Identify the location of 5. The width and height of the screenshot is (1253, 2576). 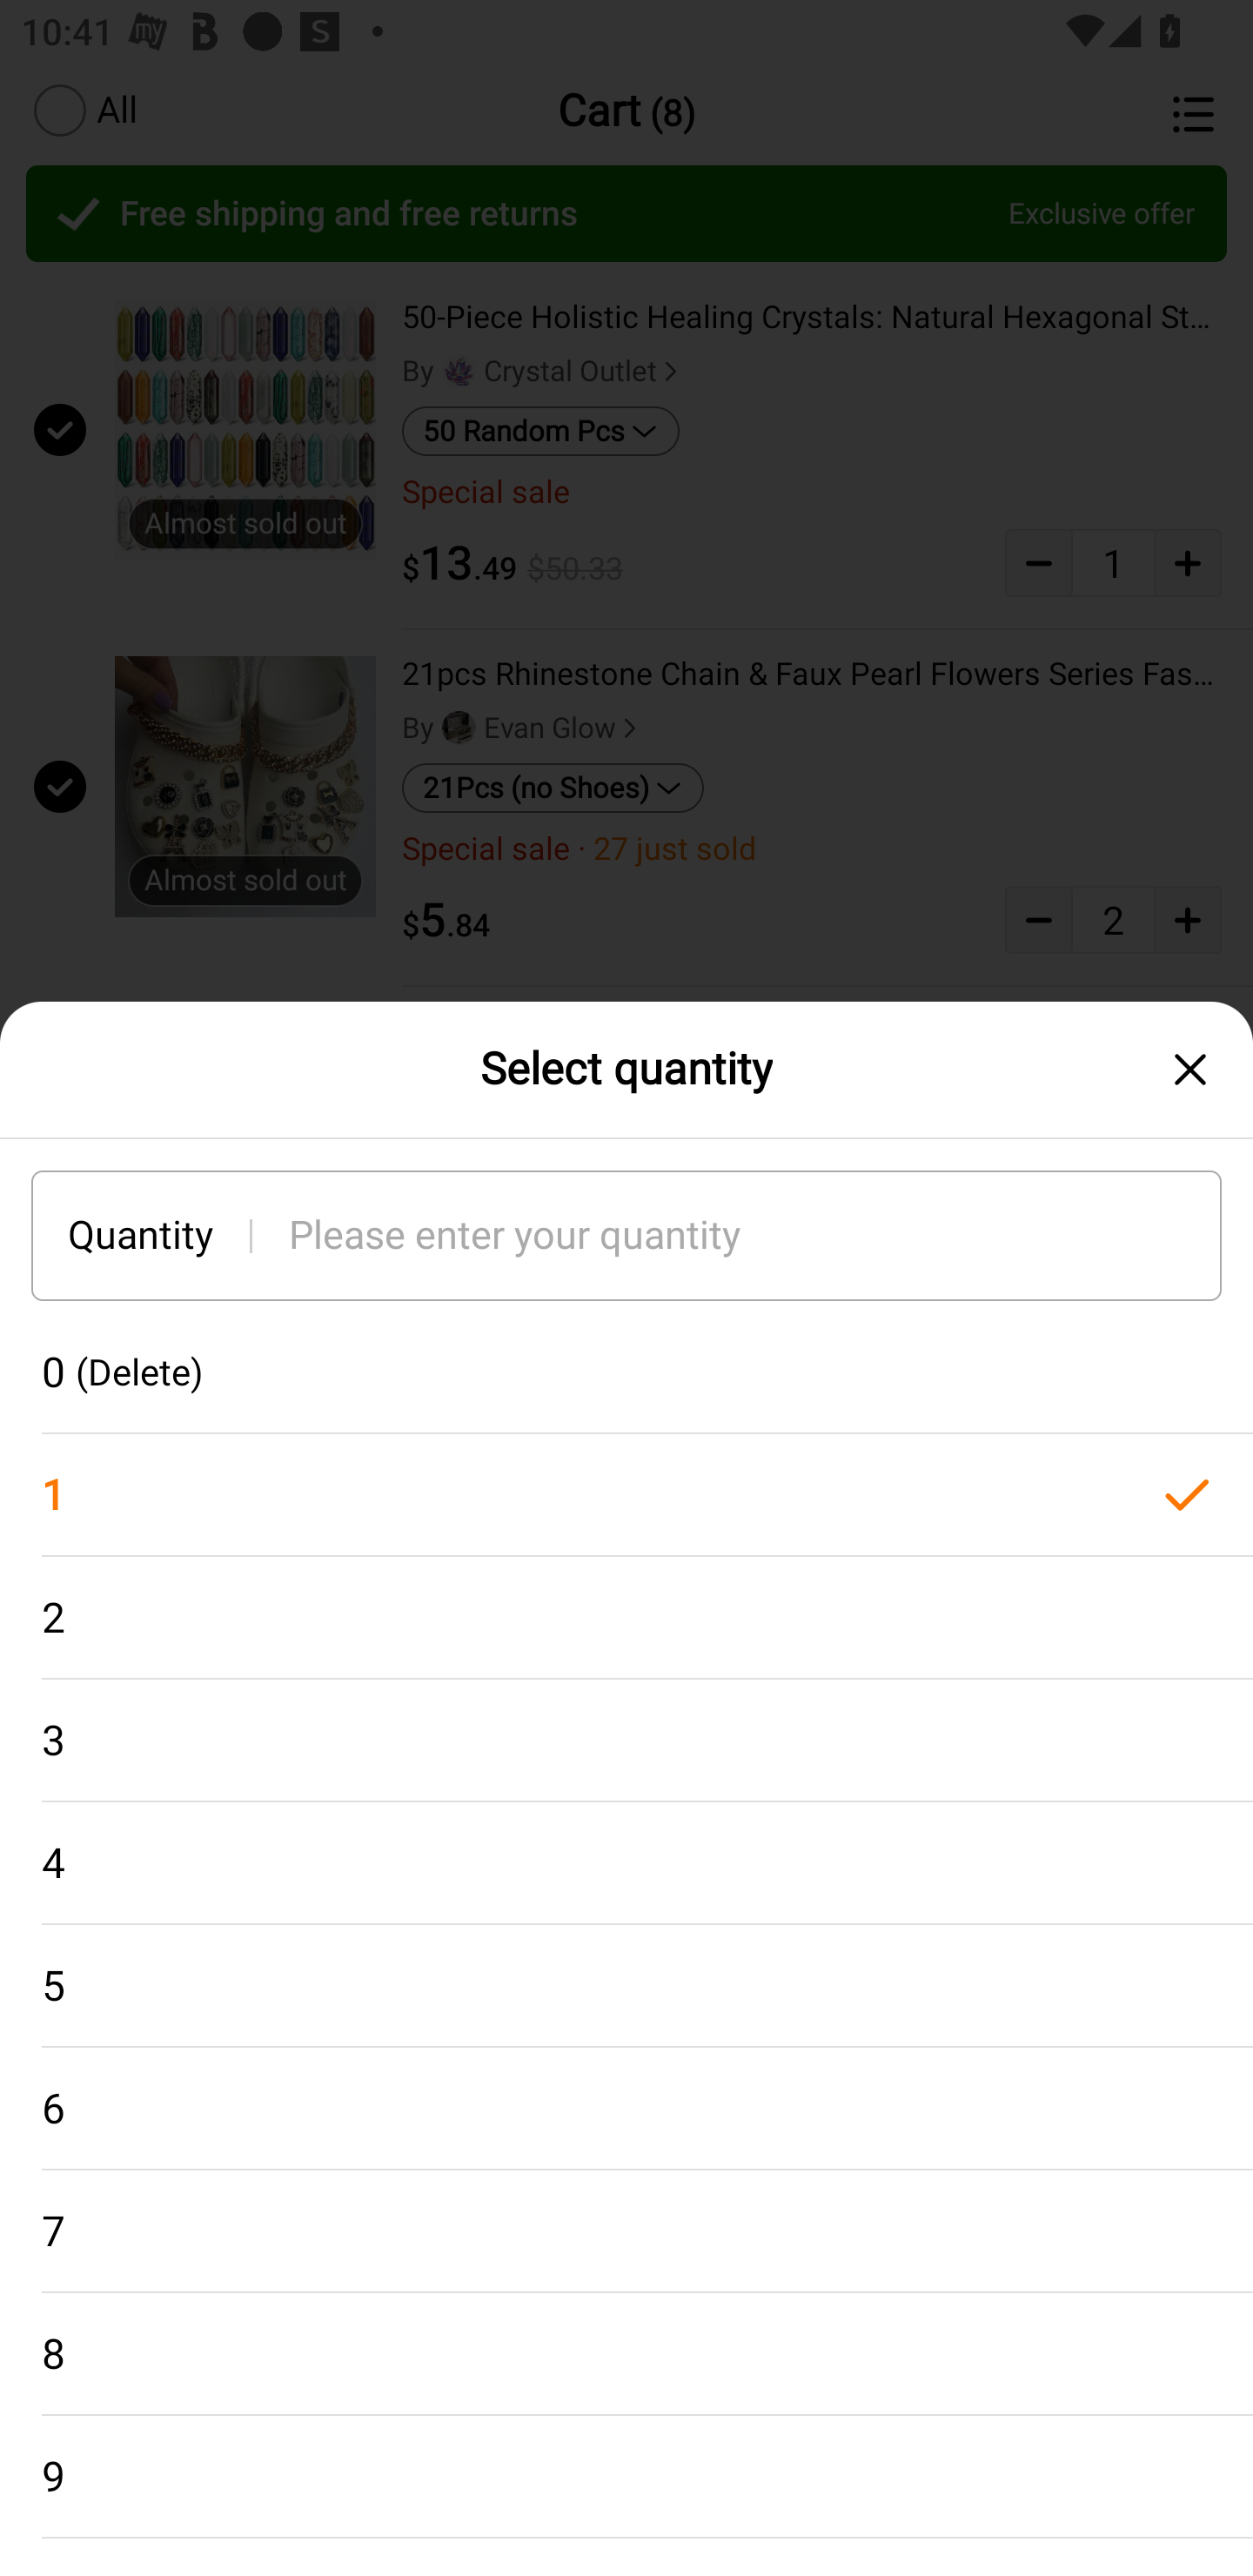
(626, 1986).